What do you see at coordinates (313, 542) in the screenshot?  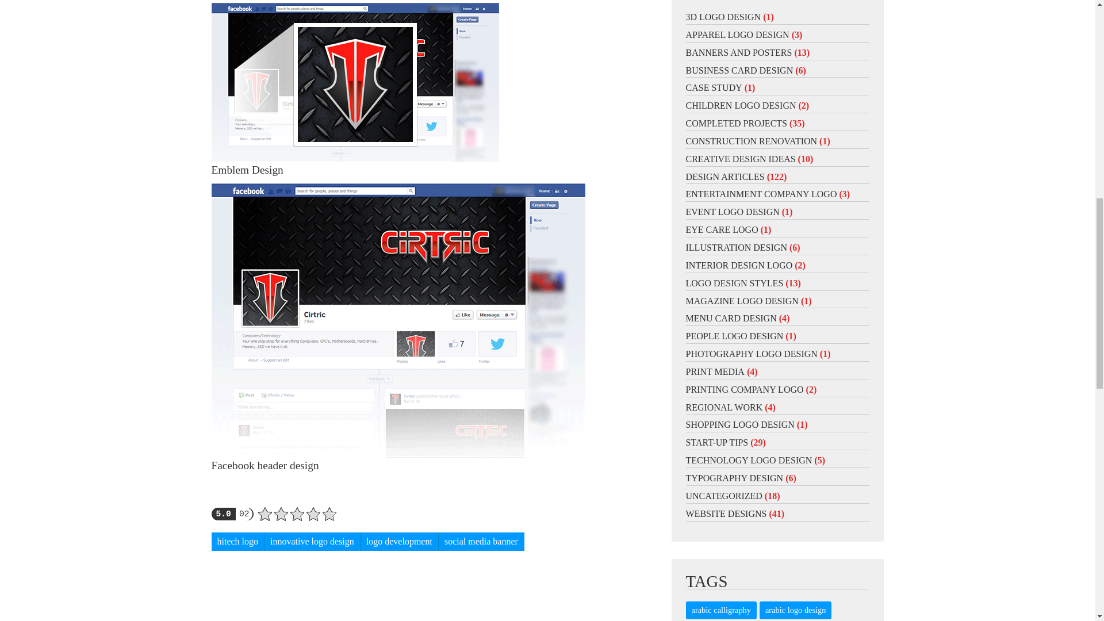 I see `innovative logo design` at bounding box center [313, 542].